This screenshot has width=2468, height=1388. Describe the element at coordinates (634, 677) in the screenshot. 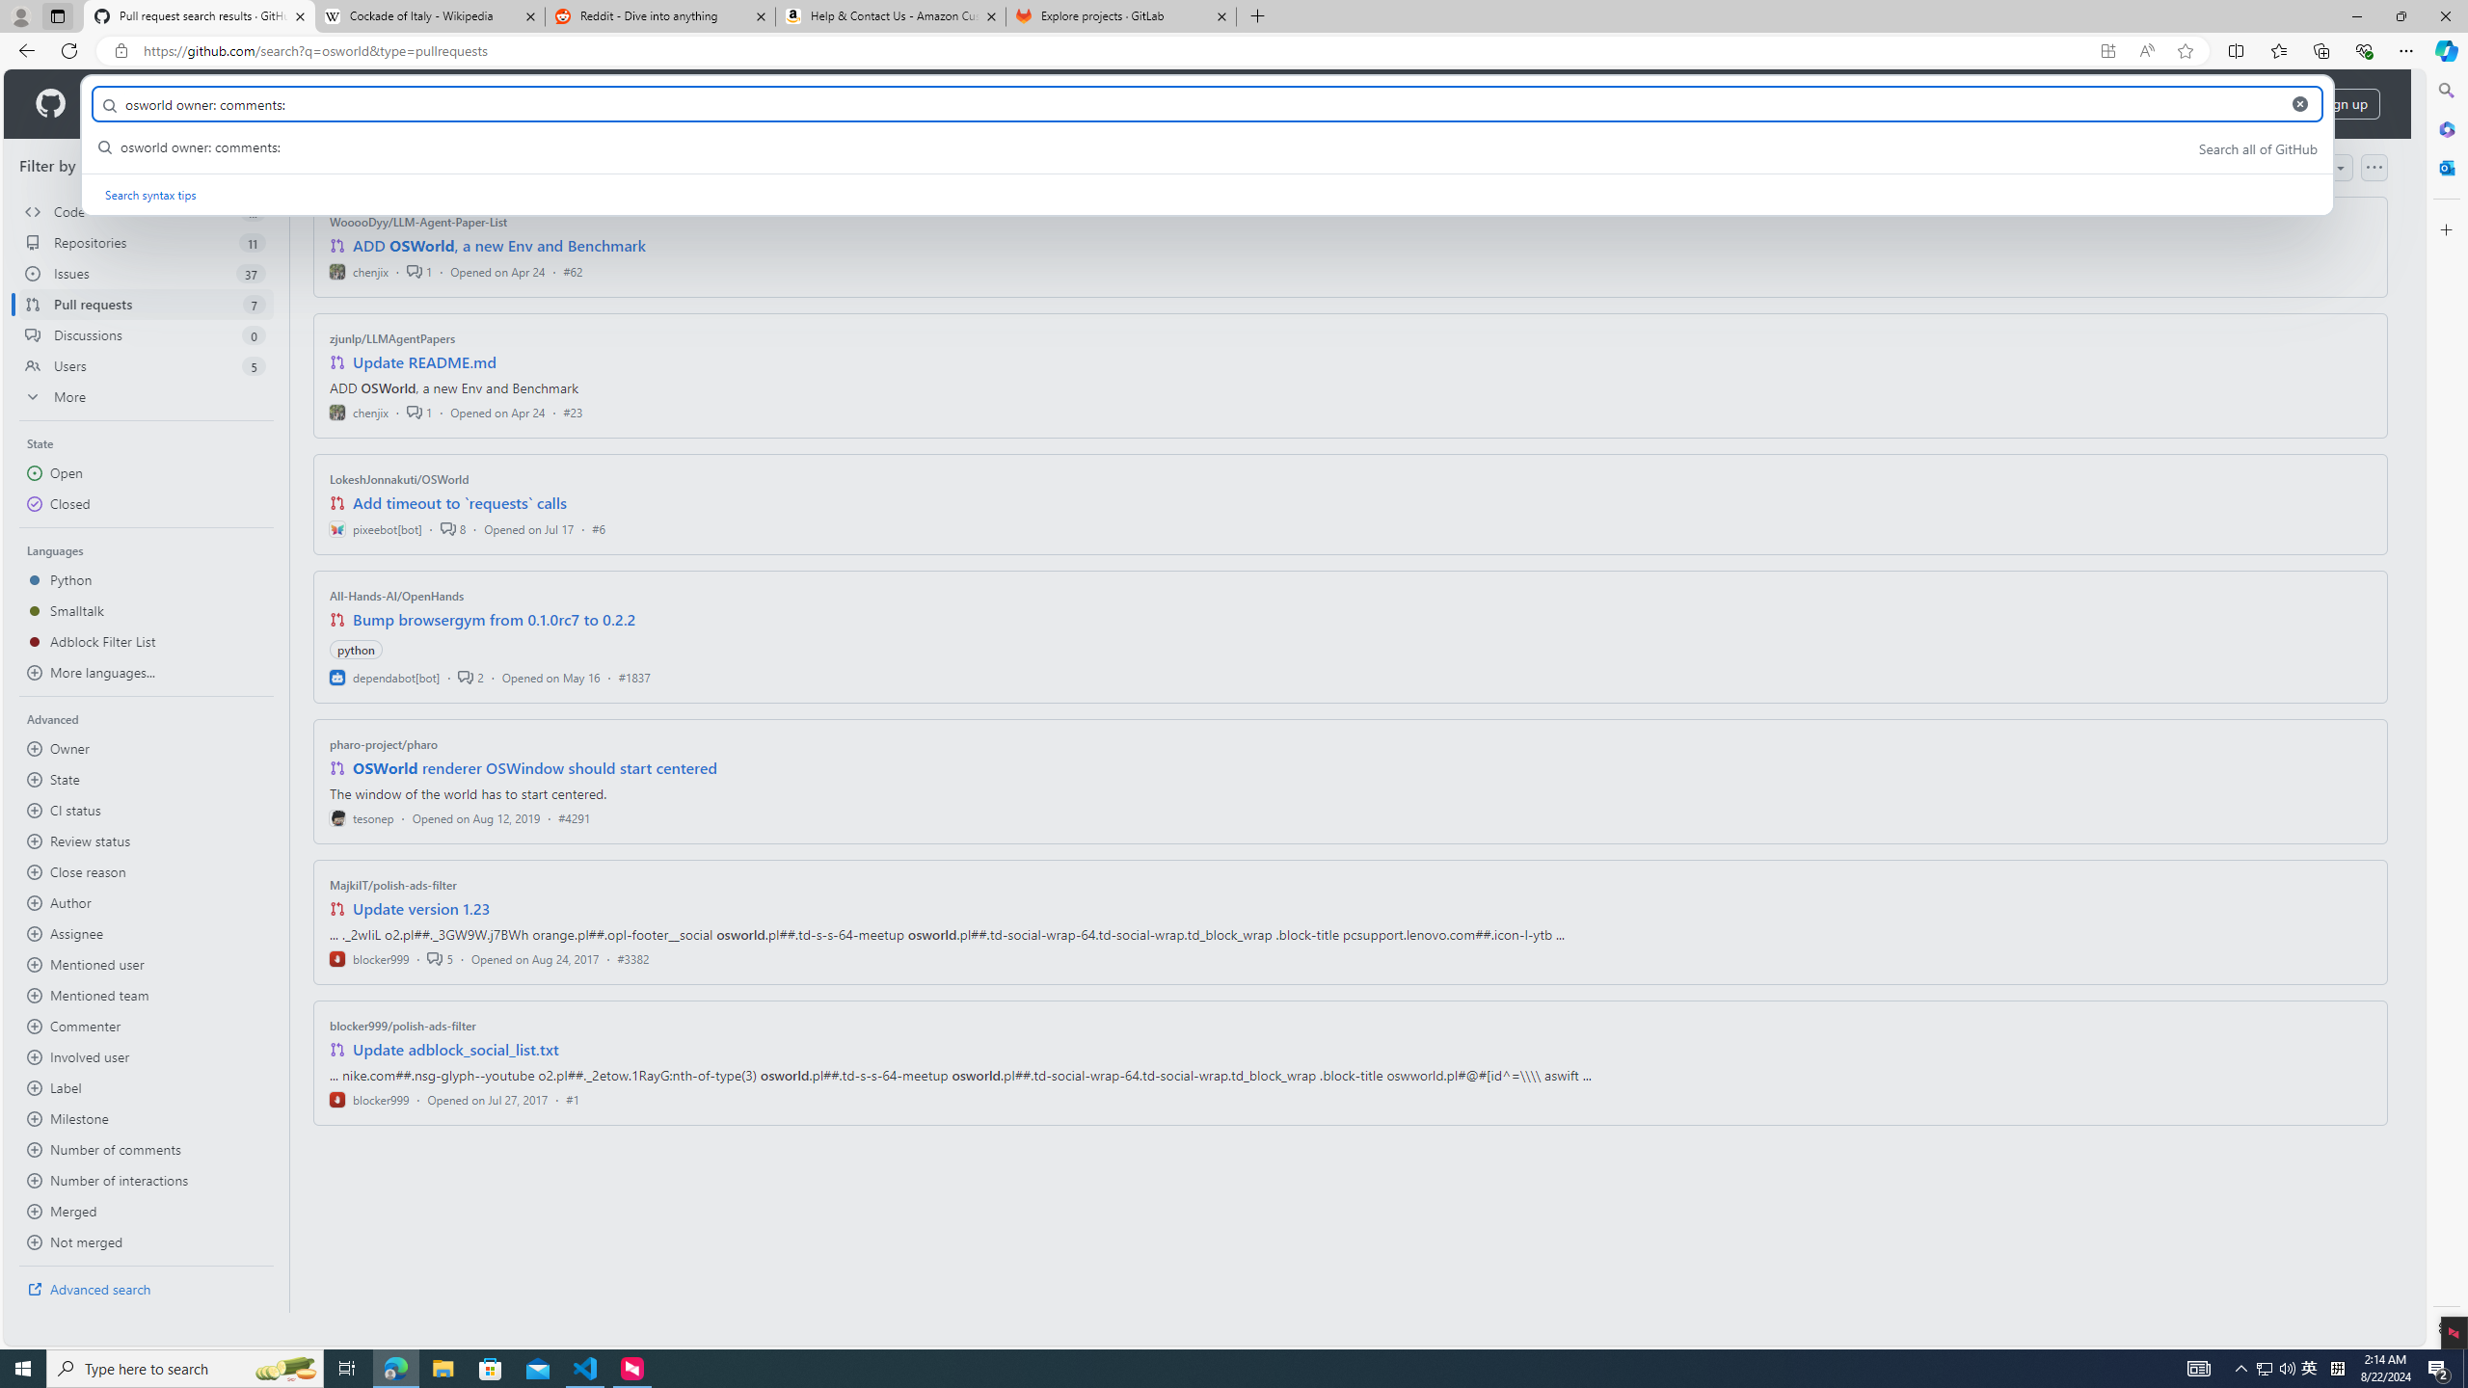

I see `#1837` at that location.